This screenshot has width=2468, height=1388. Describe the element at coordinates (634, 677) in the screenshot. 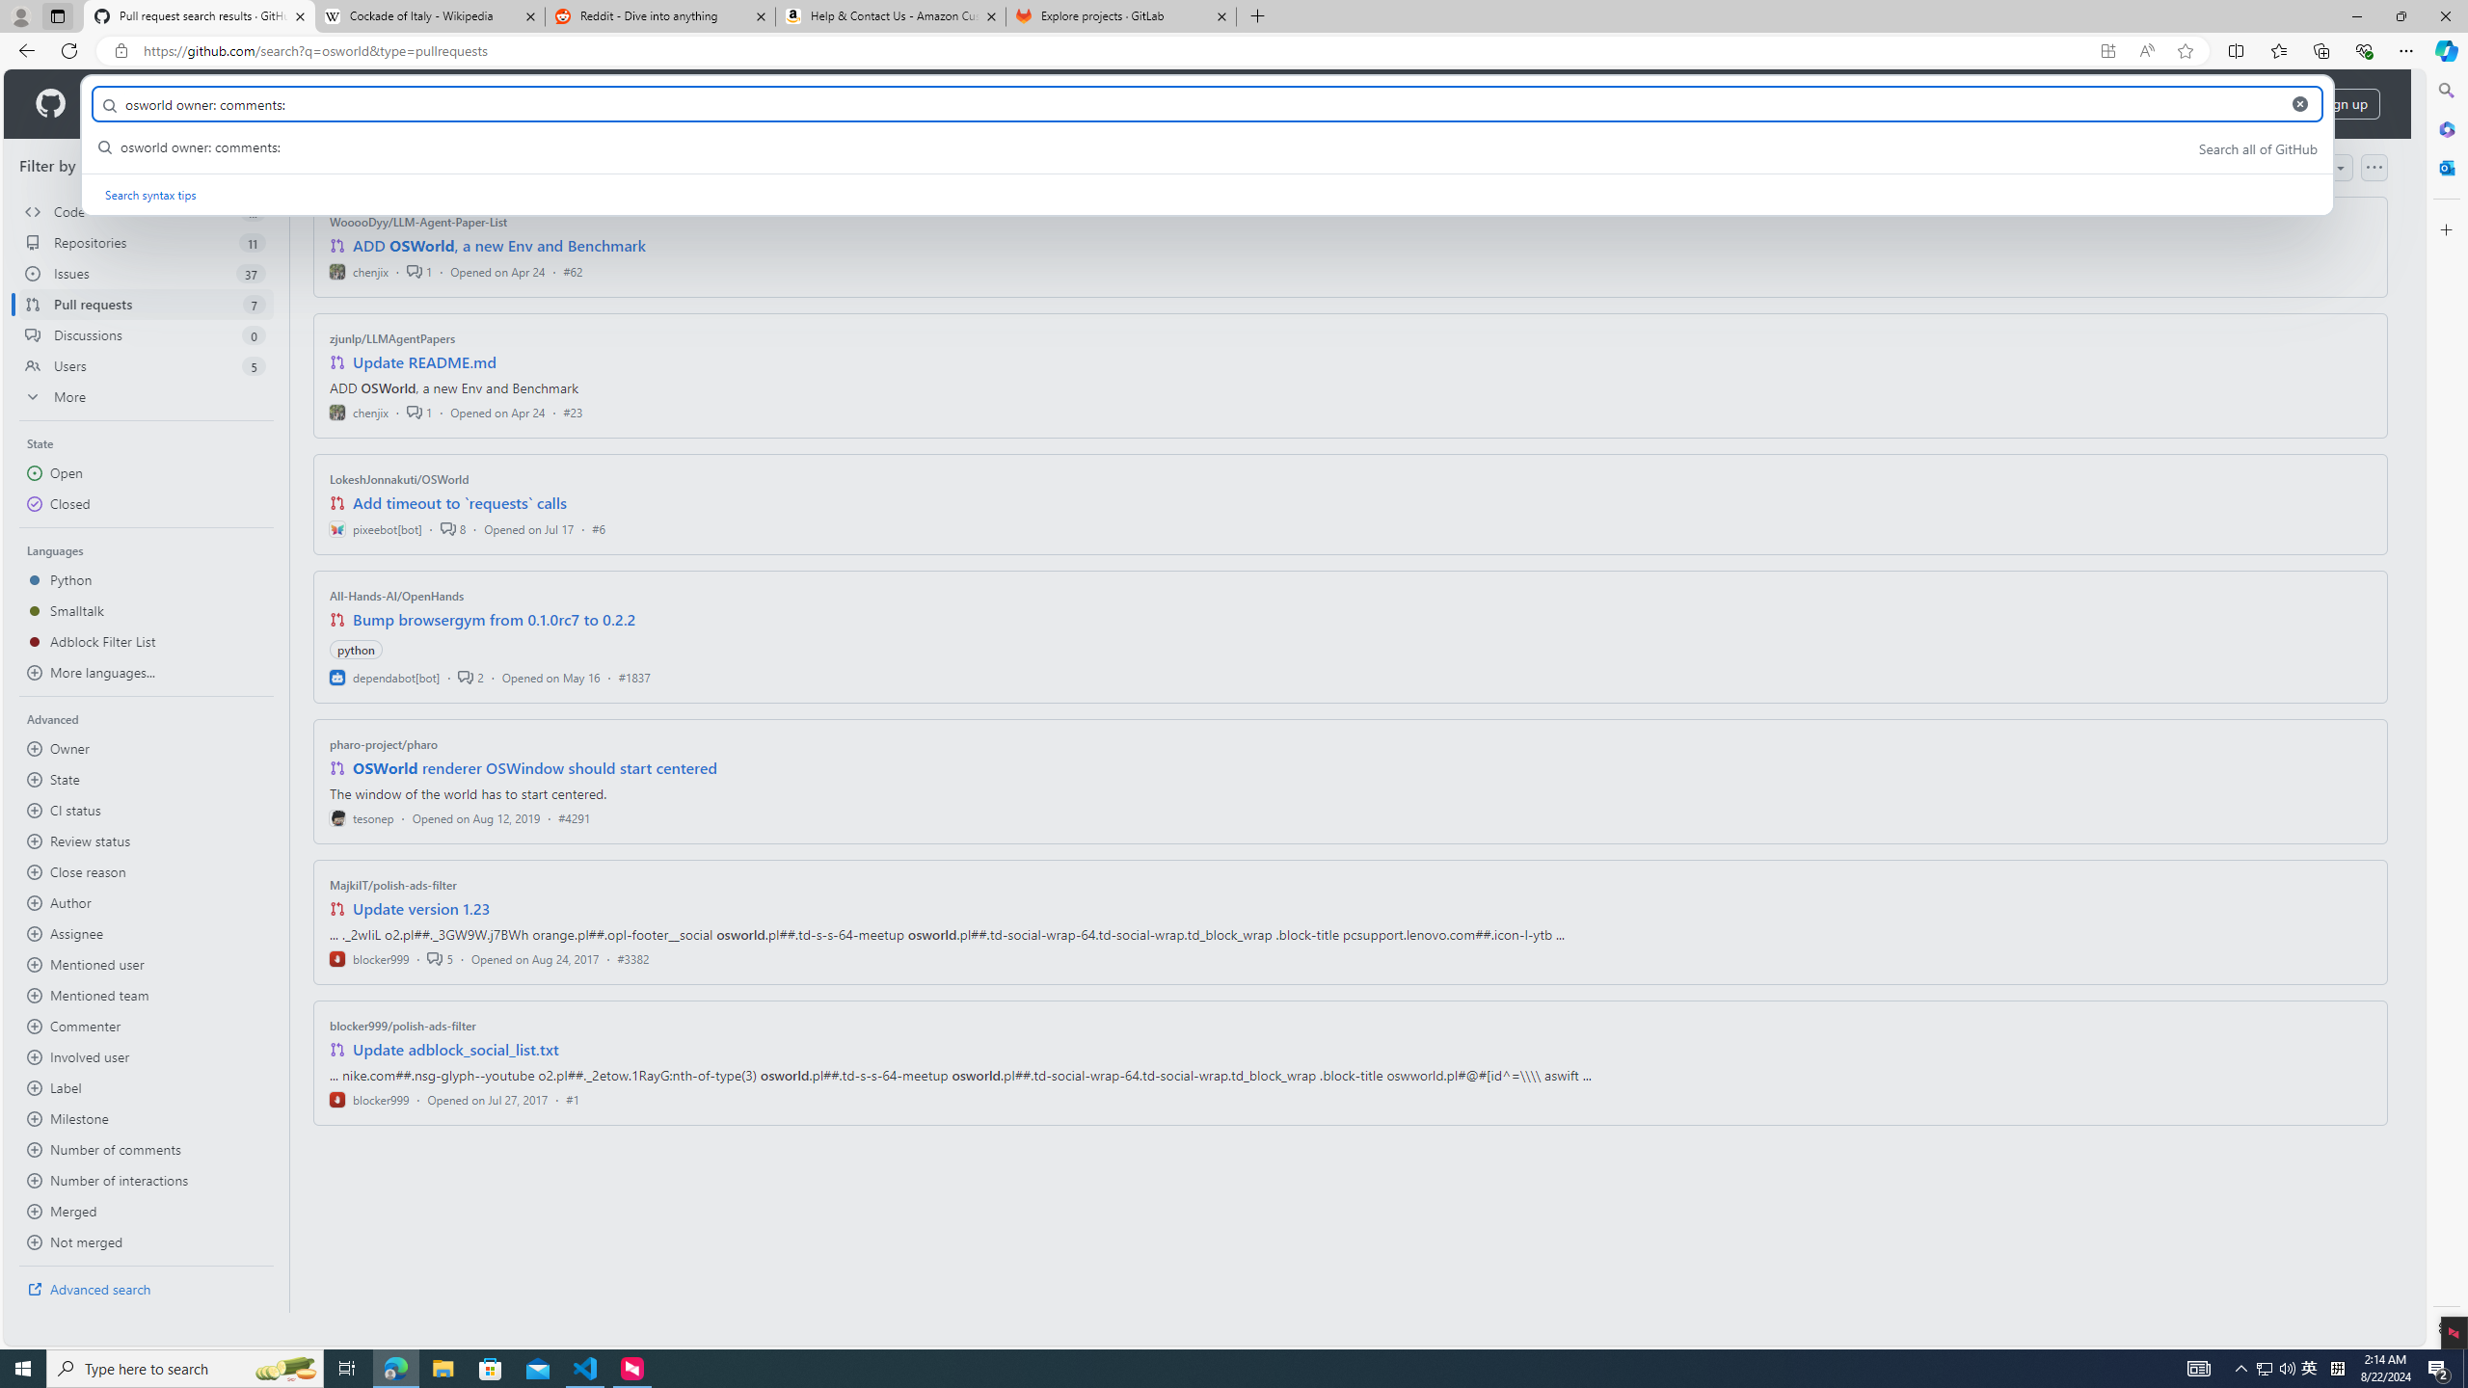

I see `#1837` at that location.